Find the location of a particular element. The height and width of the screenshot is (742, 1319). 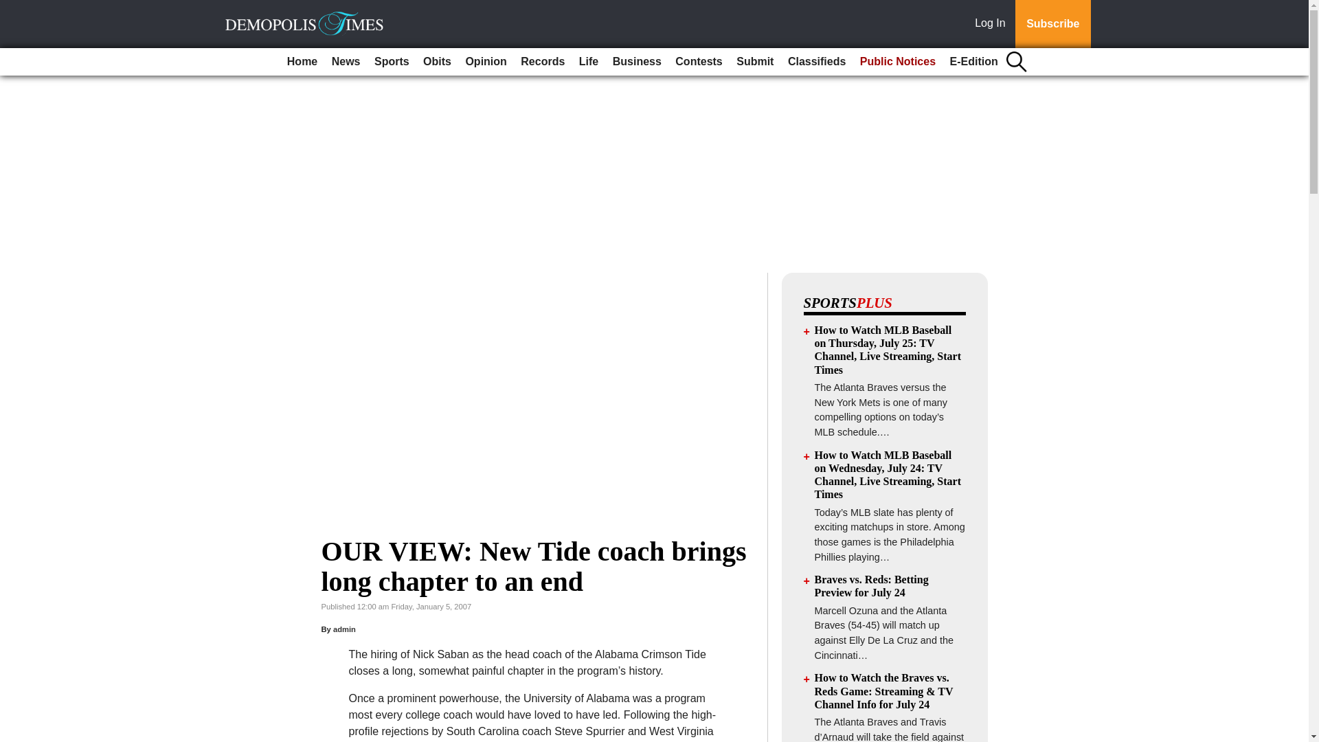

Contests is located at coordinates (699, 62).